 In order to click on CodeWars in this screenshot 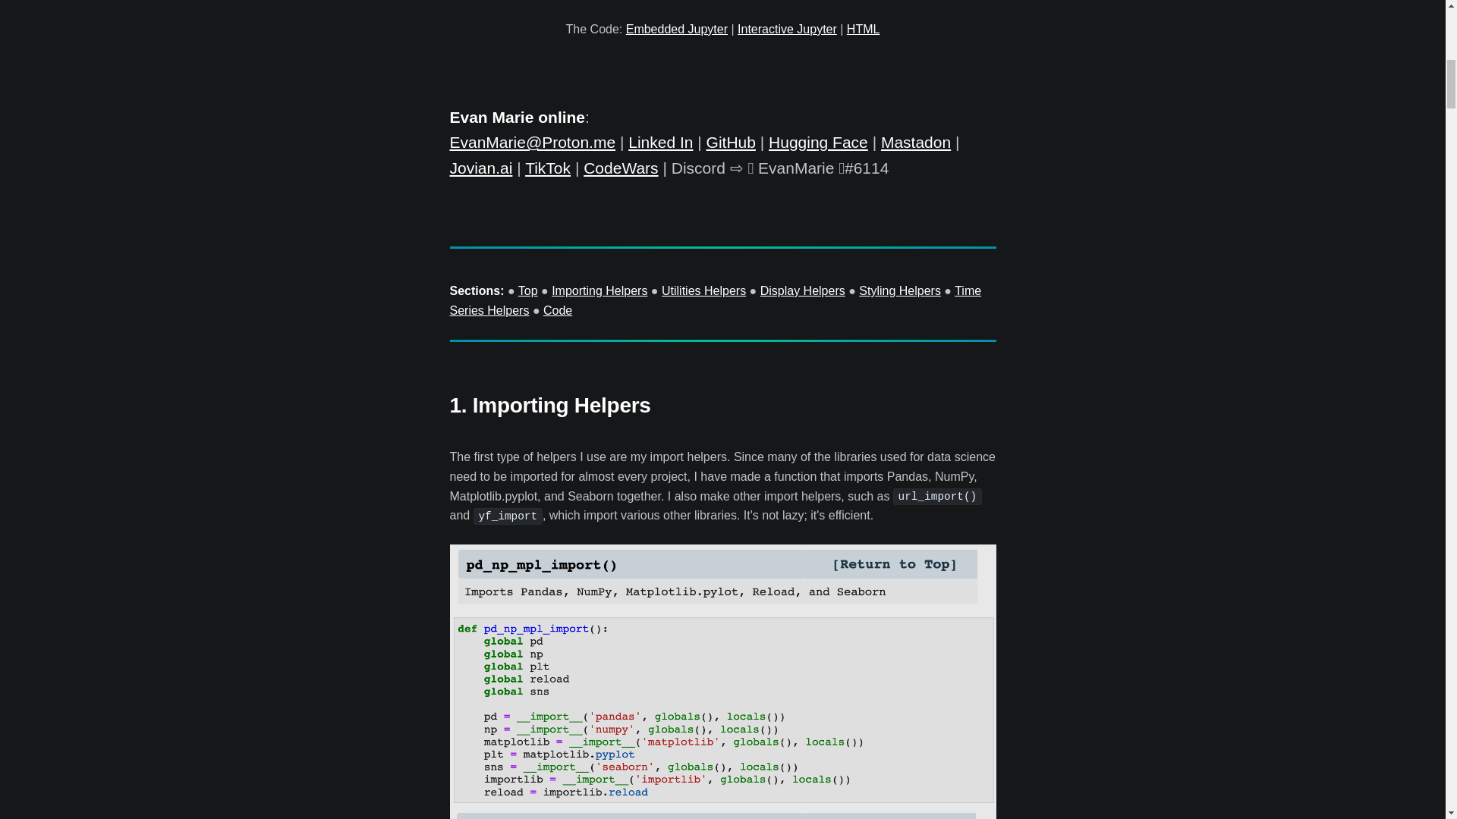, I will do `click(621, 168)`.